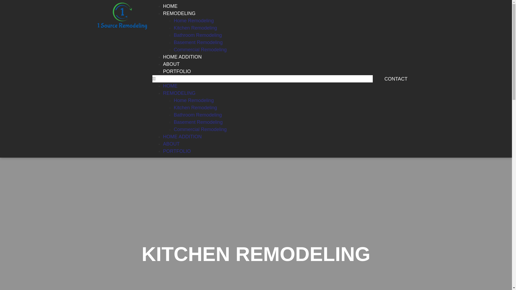 This screenshot has width=516, height=290. Describe the element at coordinates (198, 35) in the screenshot. I see `Bathroom Remodeling` at that location.